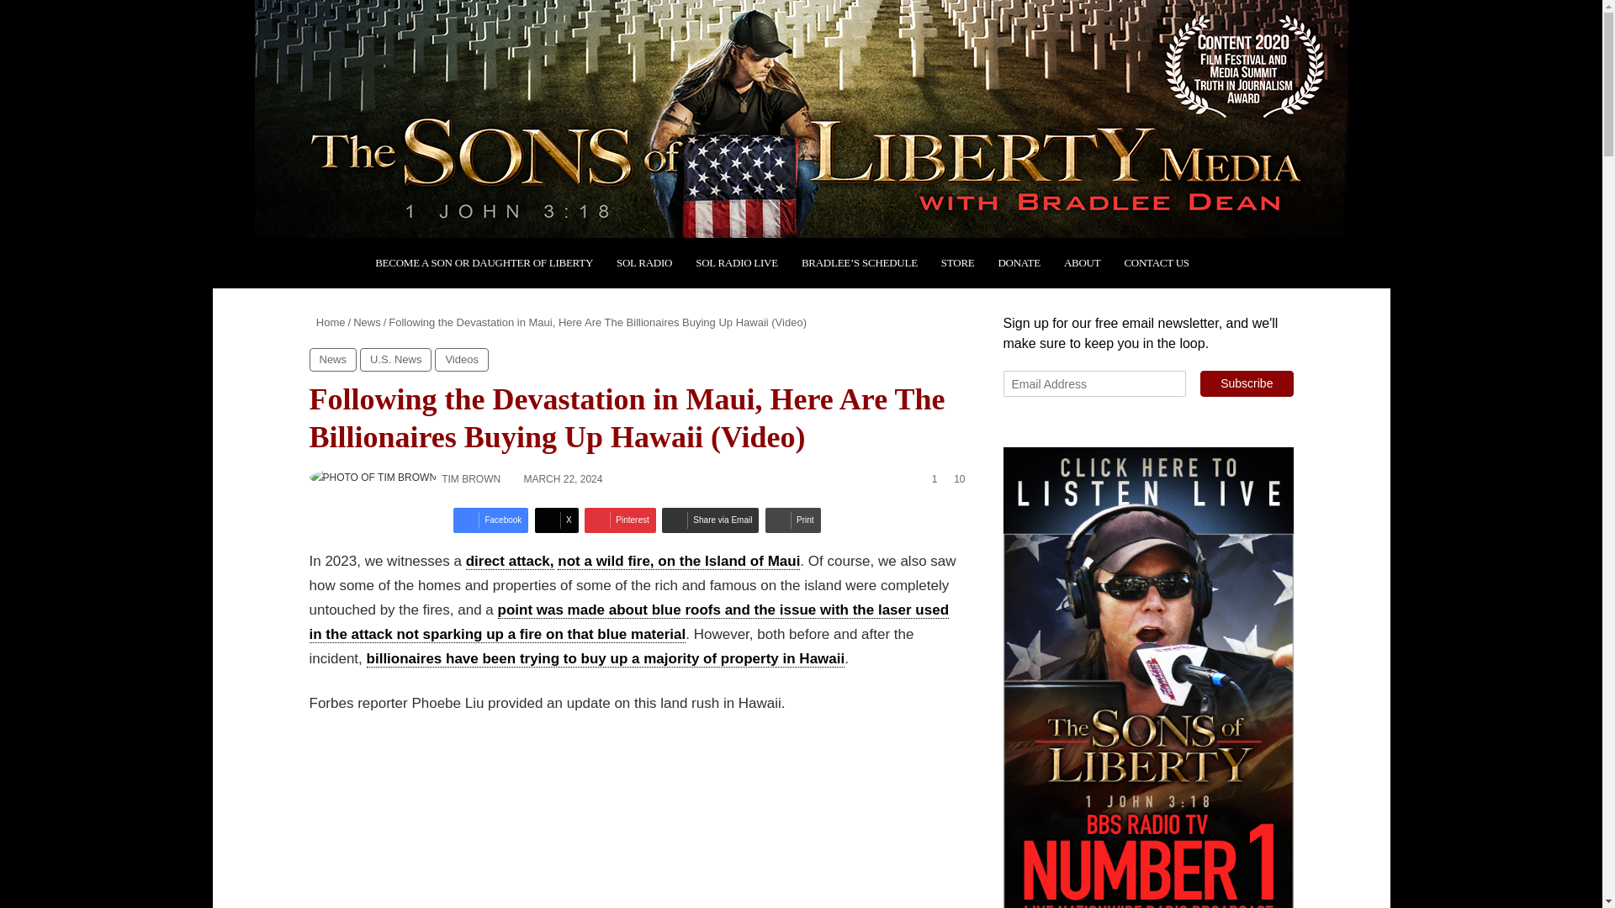 The width and height of the screenshot is (1615, 908). What do you see at coordinates (678, 562) in the screenshot?
I see `not a wild fire, on the Island of Maui` at bounding box center [678, 562].